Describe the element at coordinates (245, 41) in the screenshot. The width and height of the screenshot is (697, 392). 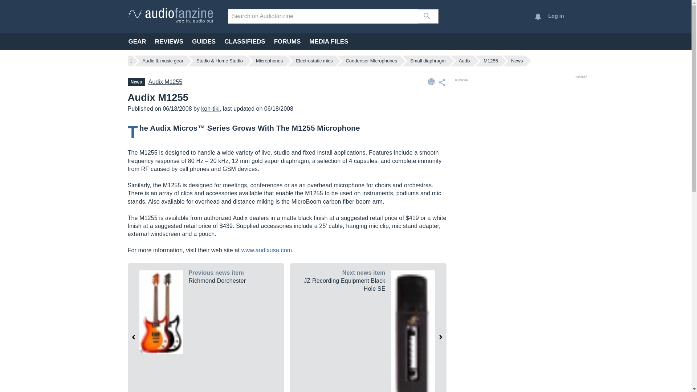
I see `CLASSIFIEDS` at that location.